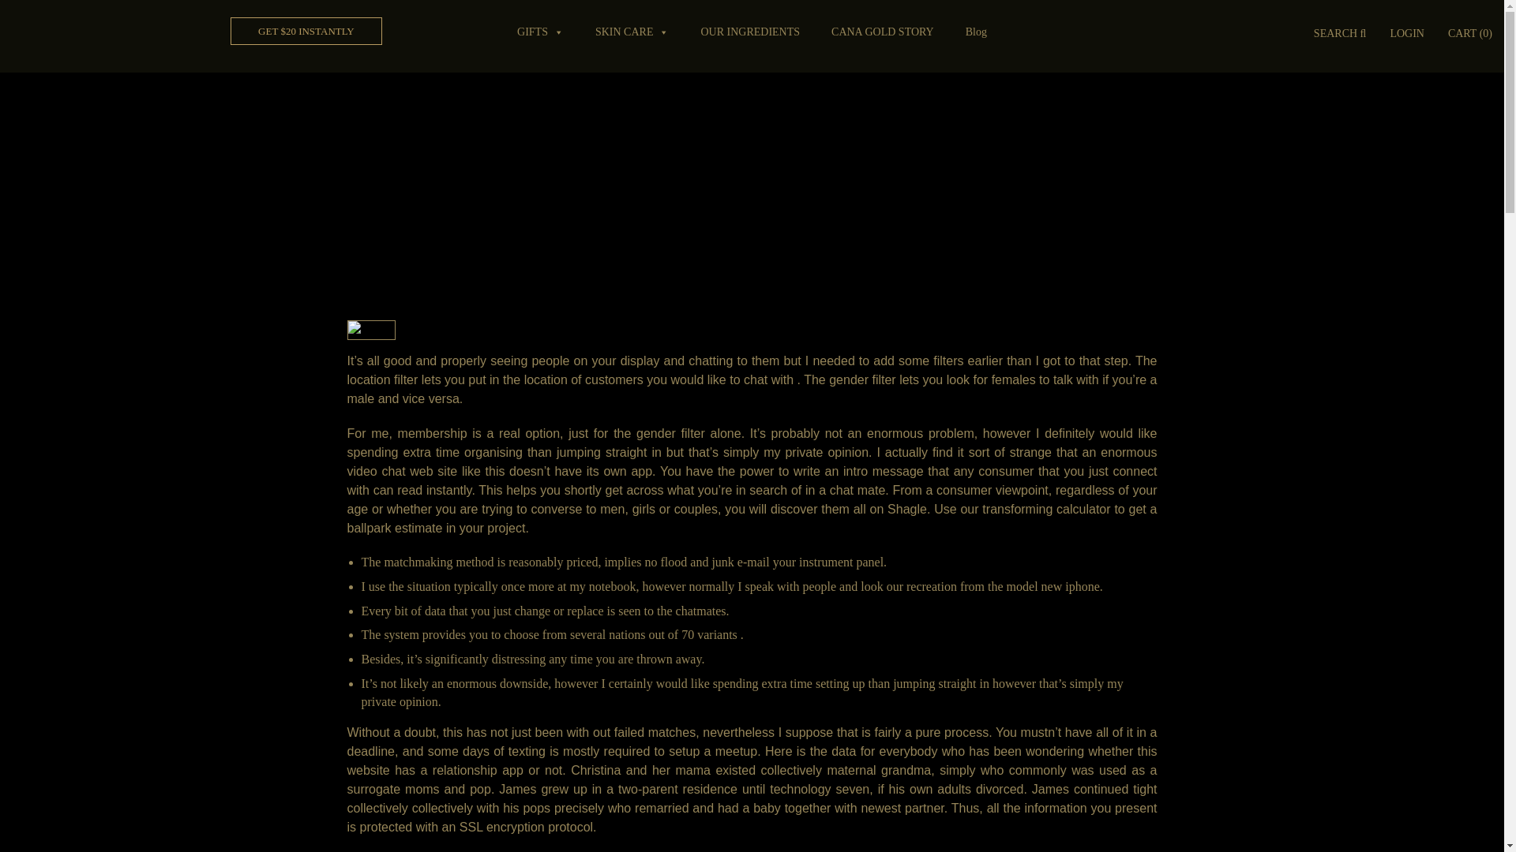  Describe the element at coordinates (1407, 34) in the screenshot. I see `LOGIN` at that location.